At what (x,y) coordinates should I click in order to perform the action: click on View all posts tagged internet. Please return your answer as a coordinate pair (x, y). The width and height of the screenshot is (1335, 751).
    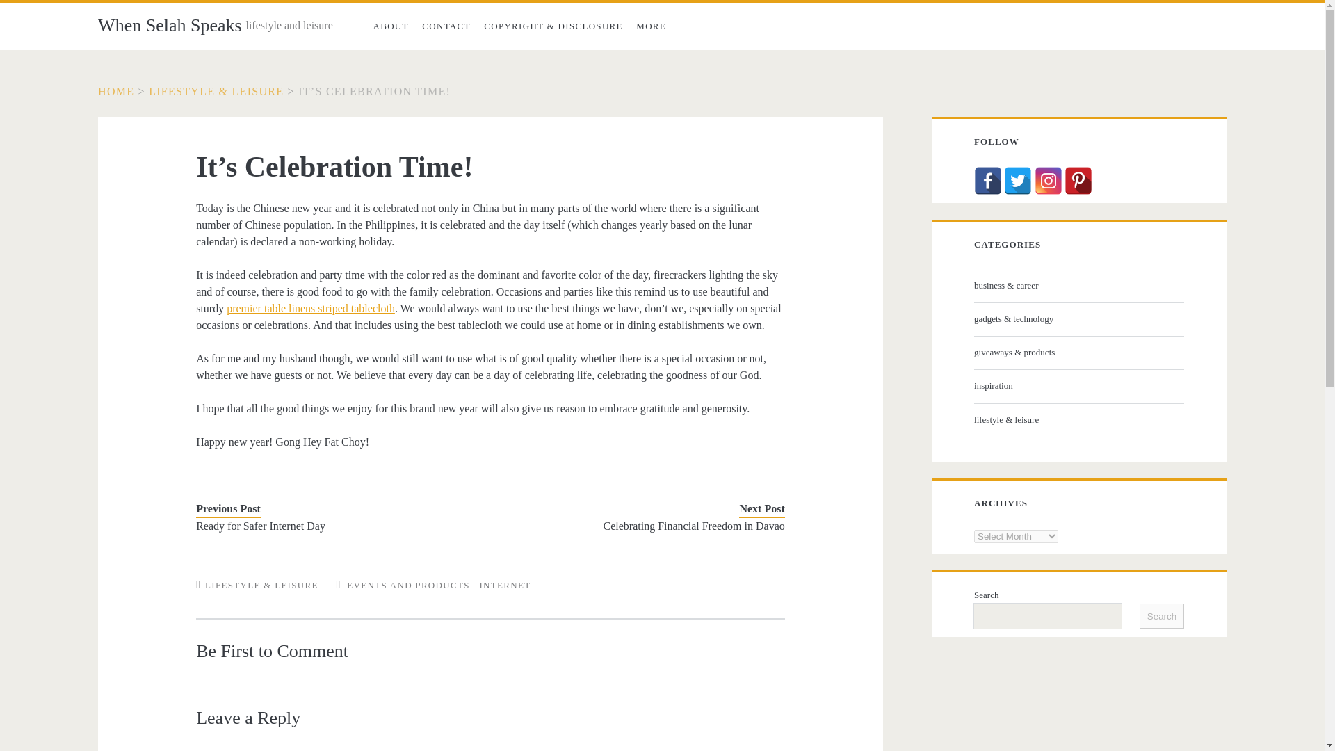
    Looking at the image, I should click on (505, 584).